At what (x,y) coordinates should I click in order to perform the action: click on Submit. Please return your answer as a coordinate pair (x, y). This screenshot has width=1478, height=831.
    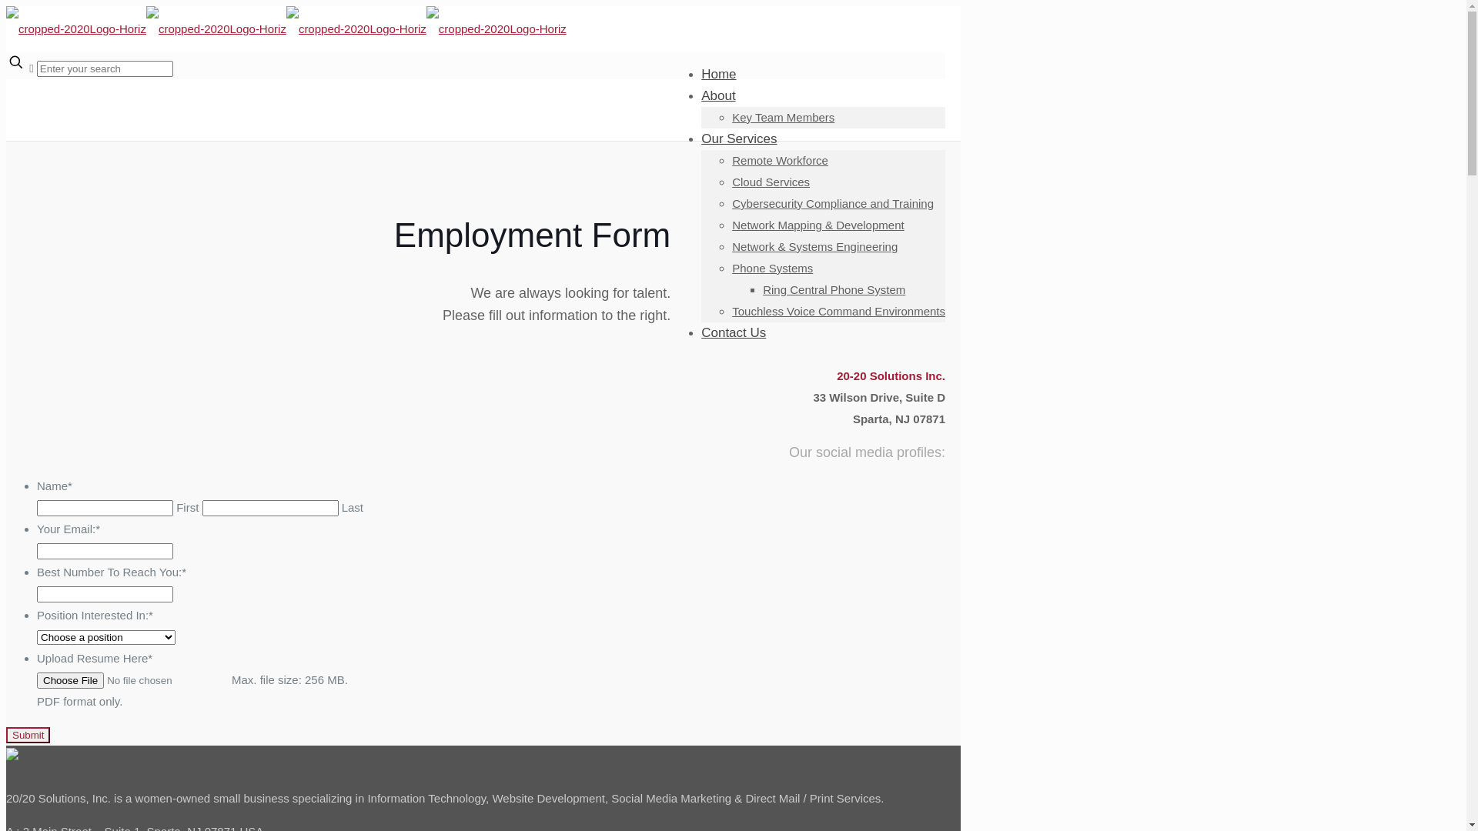
    Looking at the image, I should click on (28, 736).